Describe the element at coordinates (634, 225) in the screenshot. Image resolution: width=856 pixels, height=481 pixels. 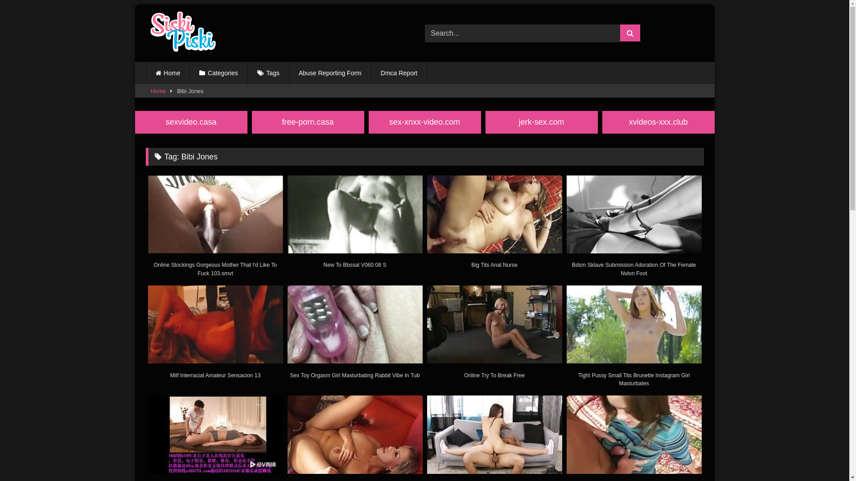
I see `Bdsm Sklave Submission Adoration Of The Female Nylon Foot` at that location.